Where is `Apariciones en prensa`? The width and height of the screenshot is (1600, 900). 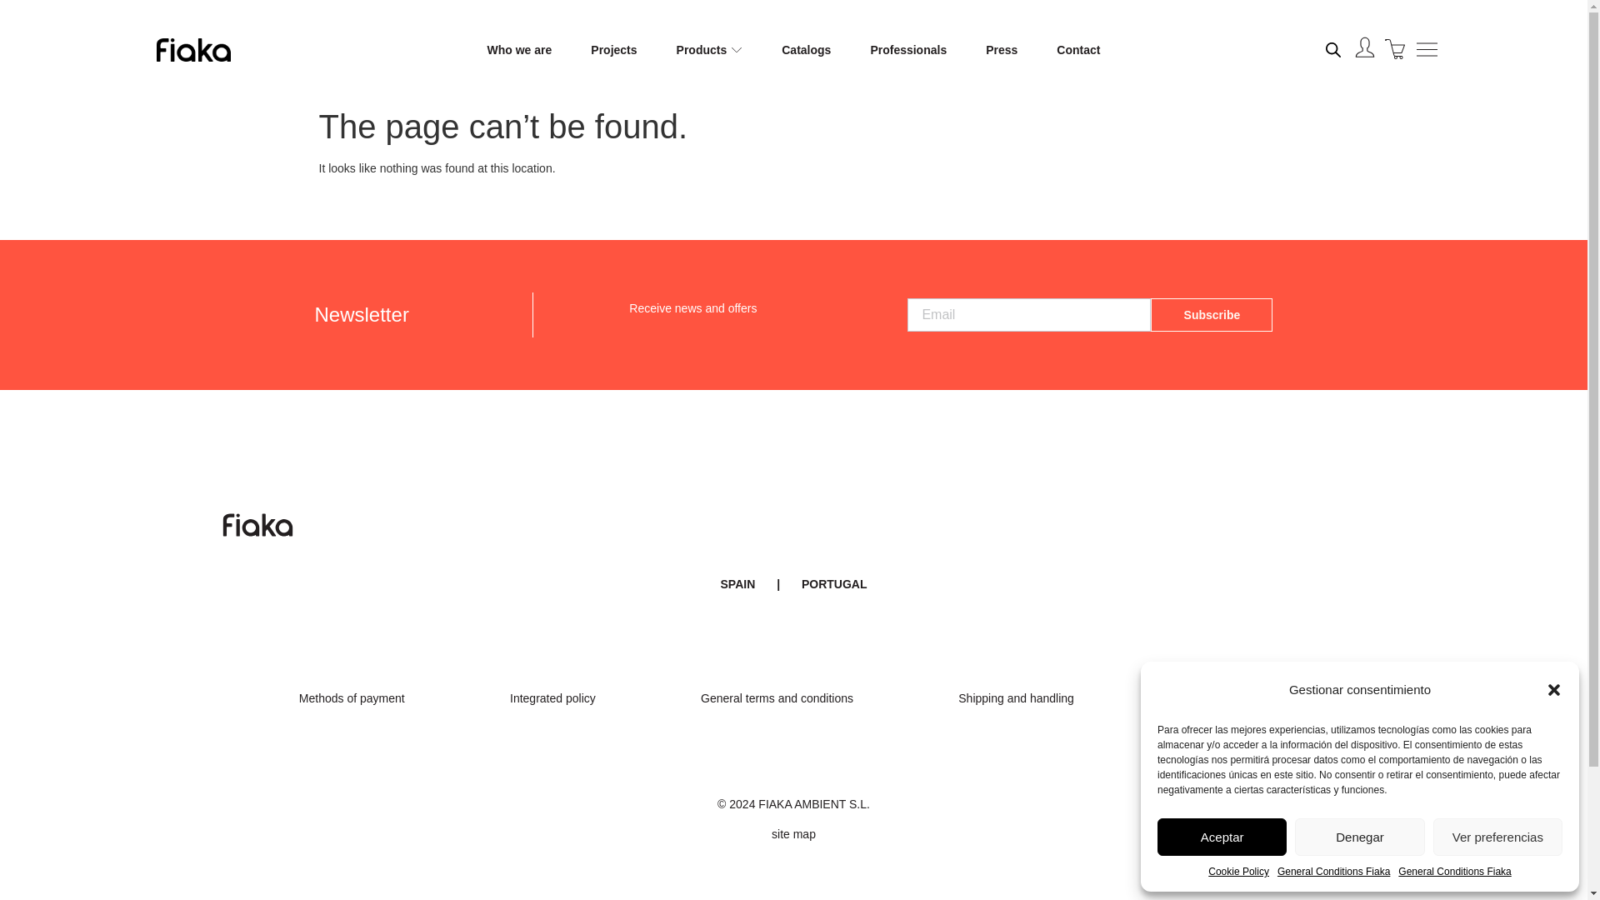
Apariciones en prensa is located at coordinates (1002, 50).